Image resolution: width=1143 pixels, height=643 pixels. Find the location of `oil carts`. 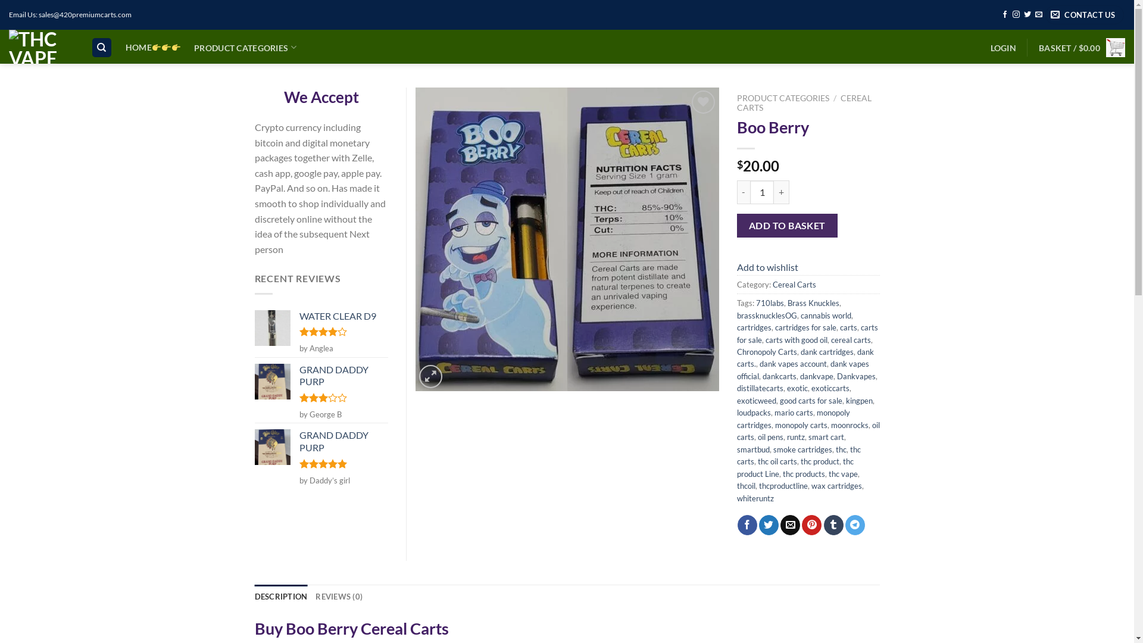

oil carts is located at coordinates (808, 431).